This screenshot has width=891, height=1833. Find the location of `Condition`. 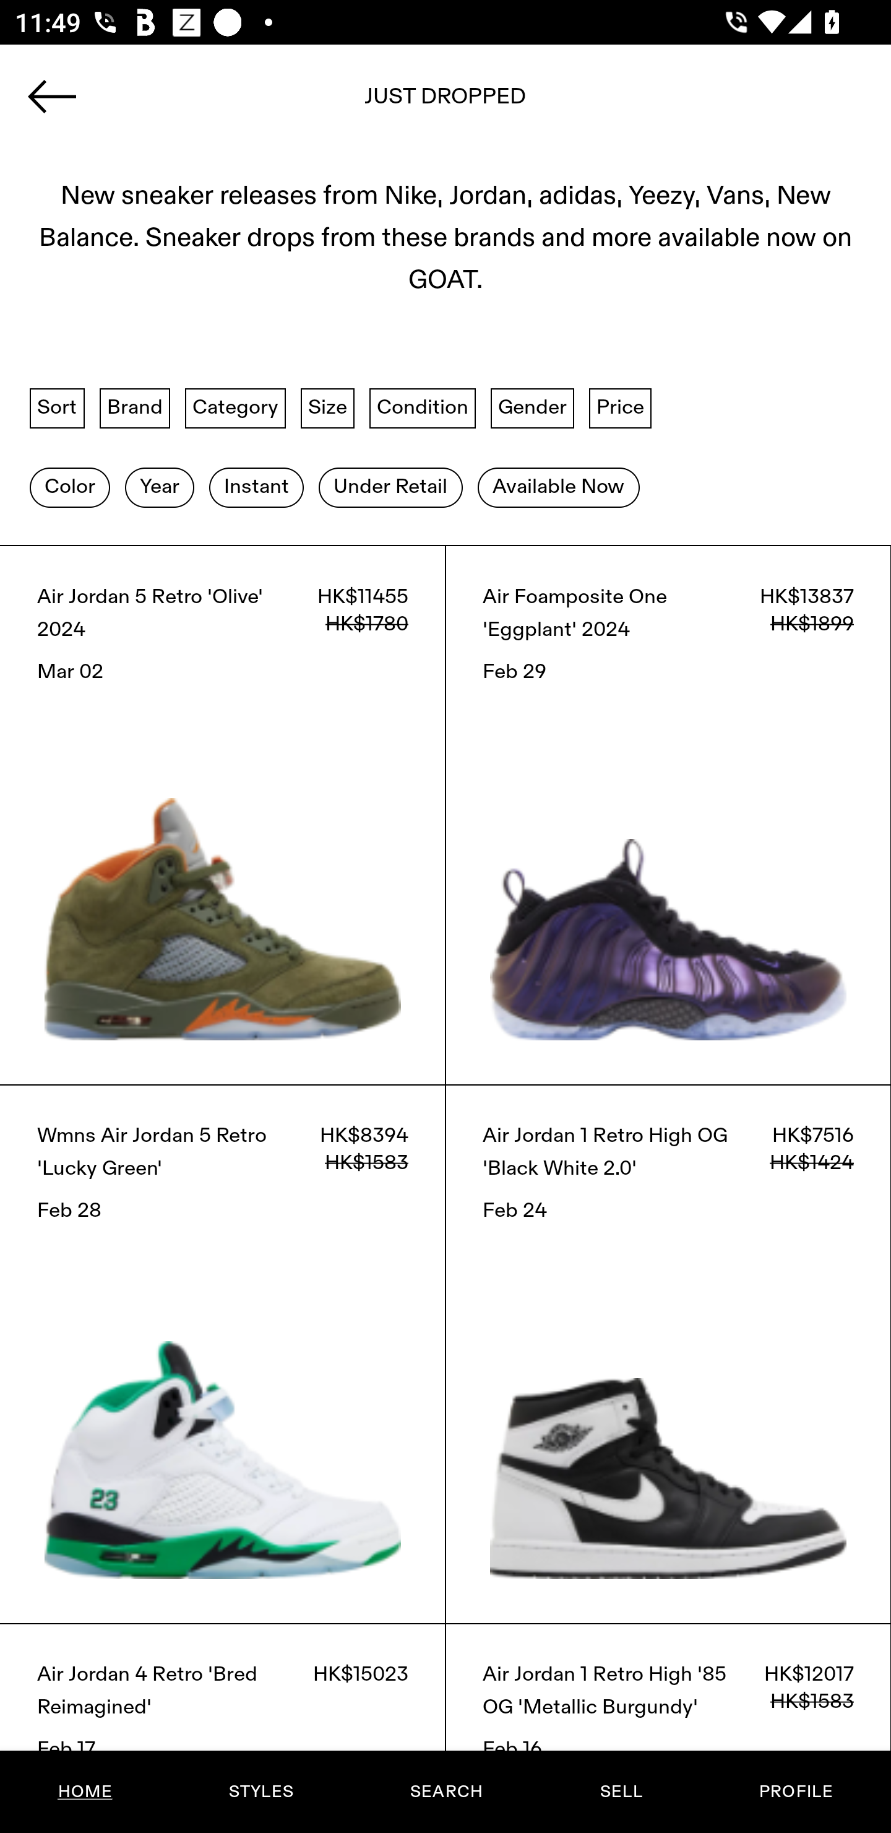

Condition is located at coordinates (422, 407).